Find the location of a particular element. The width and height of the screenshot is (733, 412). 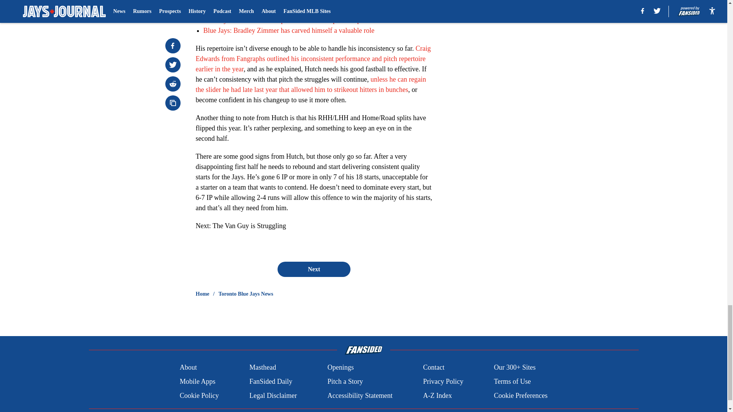

Blue Jays: Bradley Zimmer has carved himself a valuable role is located at coordinates (288, 30).